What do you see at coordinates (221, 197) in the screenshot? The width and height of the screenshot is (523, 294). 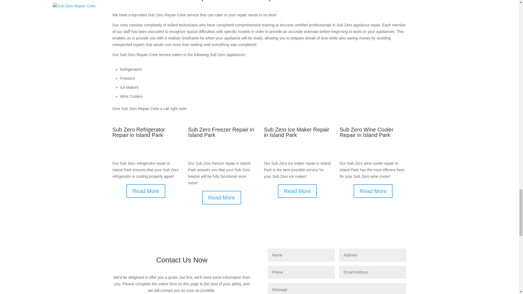 I see `Read More` at bounding box center [221, 197].